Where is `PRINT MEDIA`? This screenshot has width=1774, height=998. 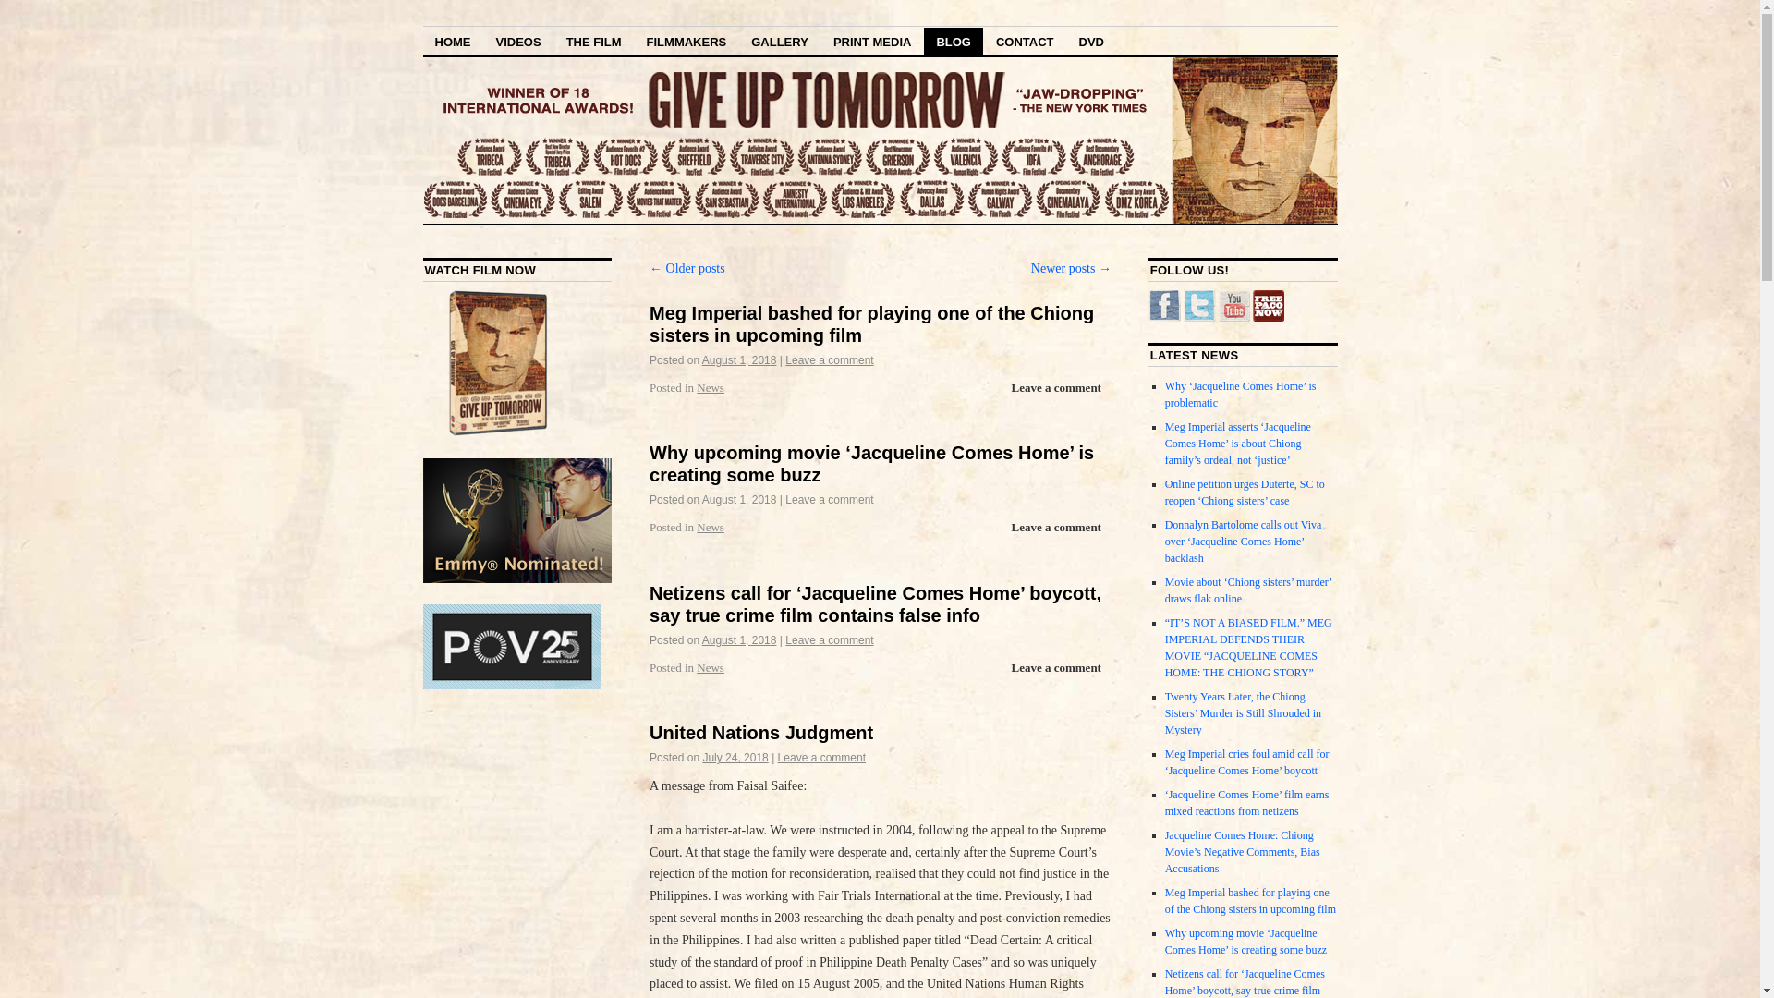
PRINT MEDIA is located at coordinates (872, 41).